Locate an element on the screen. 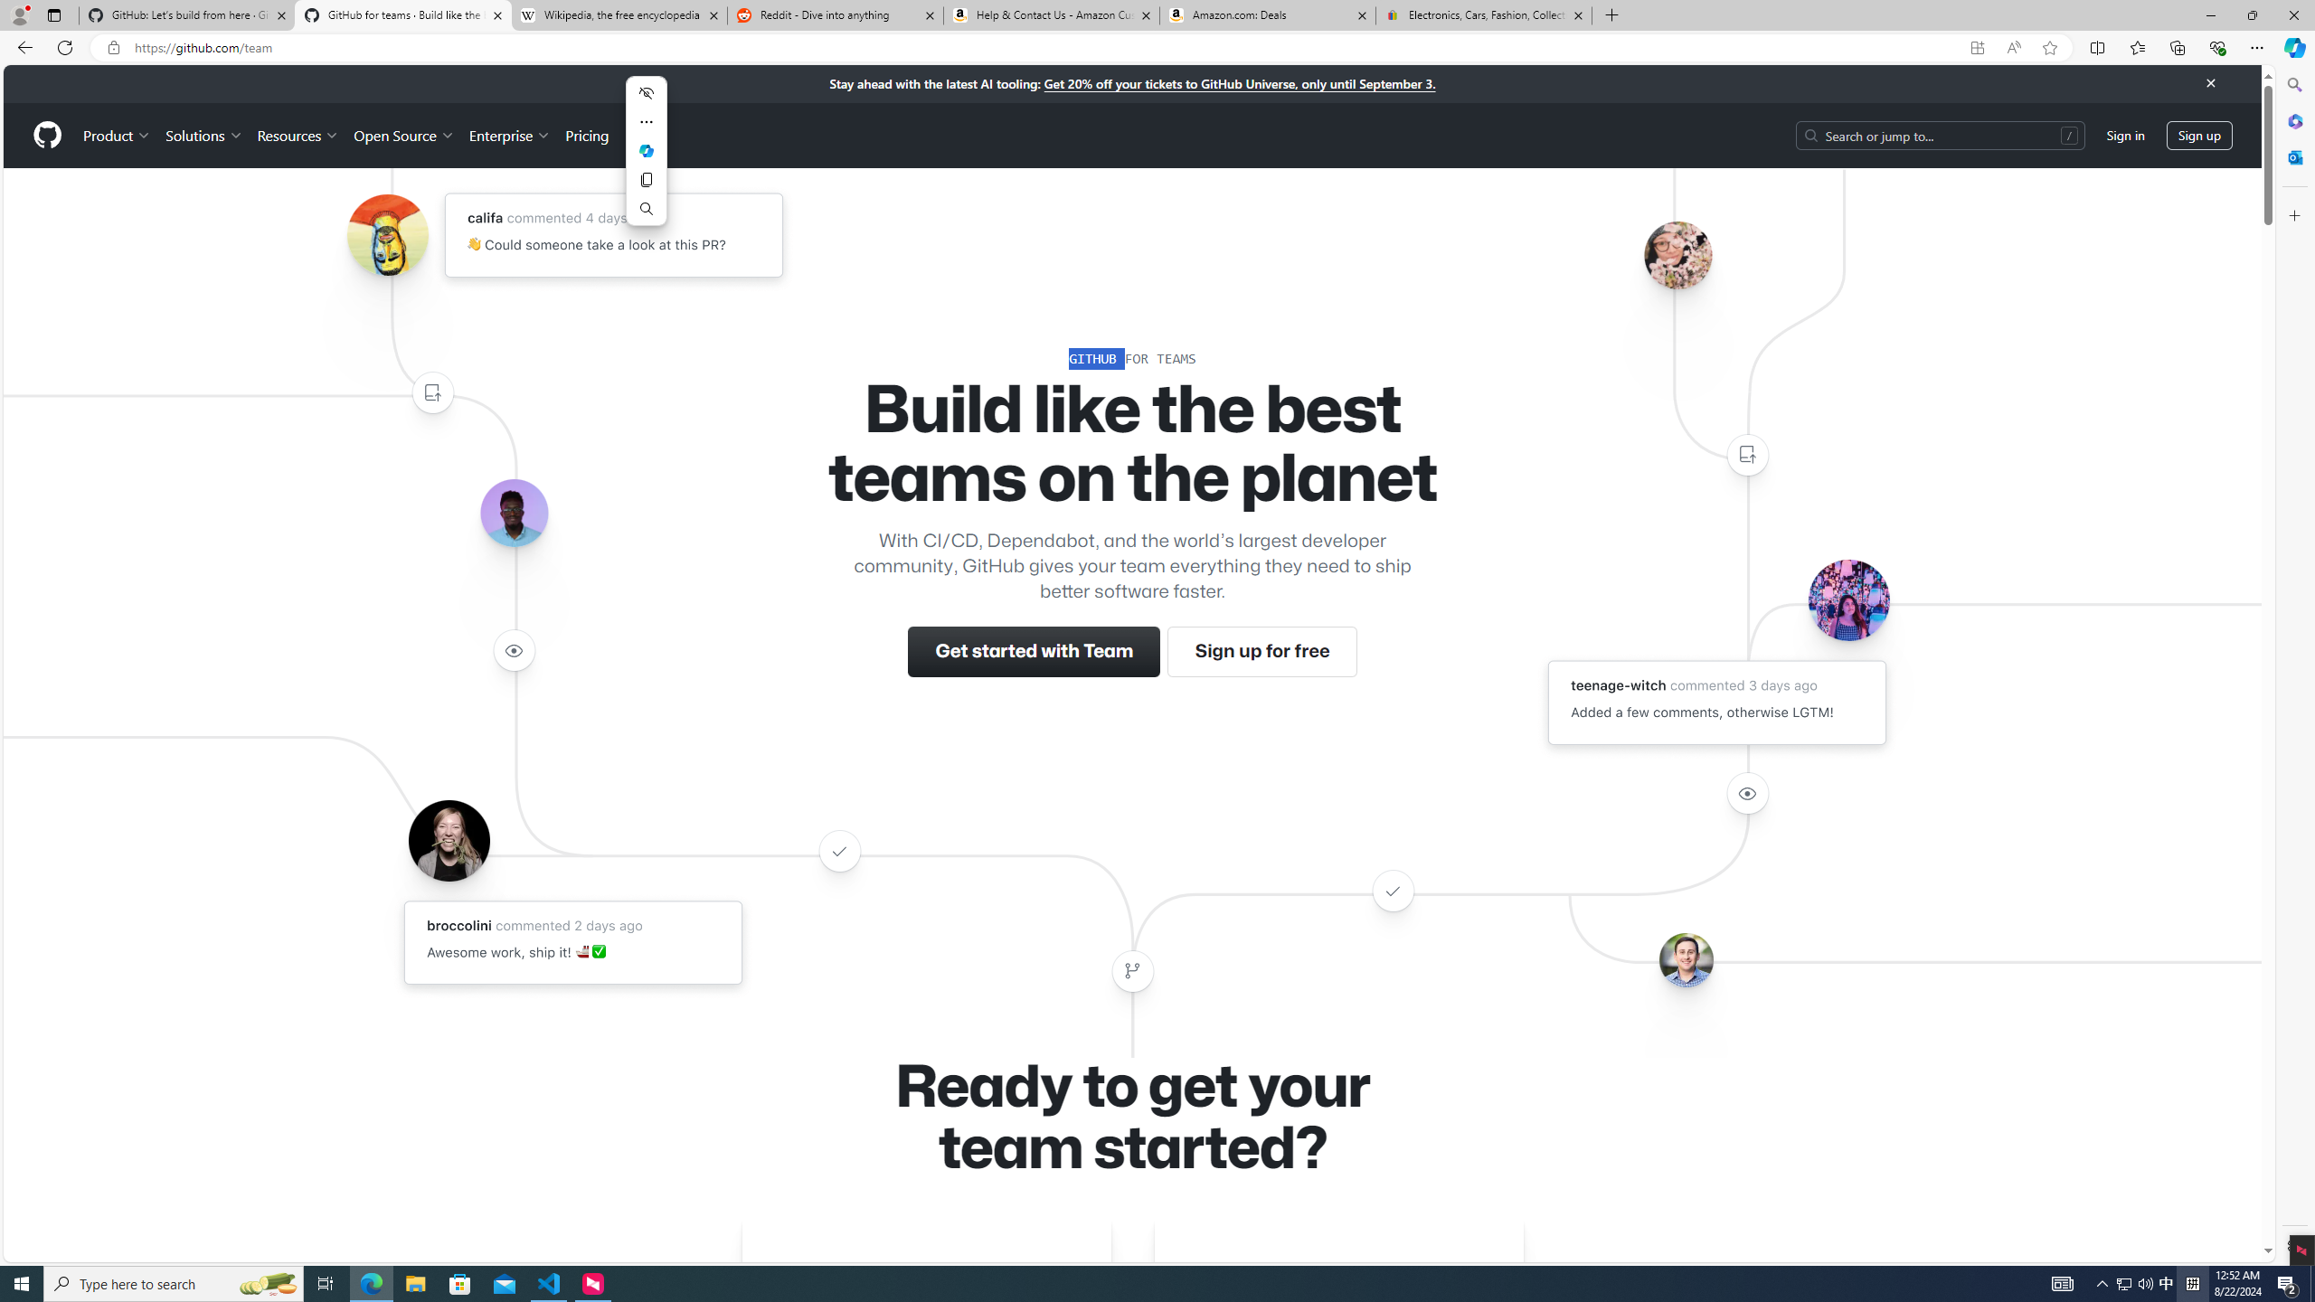  Avatar of the user broccolini is located at coordinates (449, 840).